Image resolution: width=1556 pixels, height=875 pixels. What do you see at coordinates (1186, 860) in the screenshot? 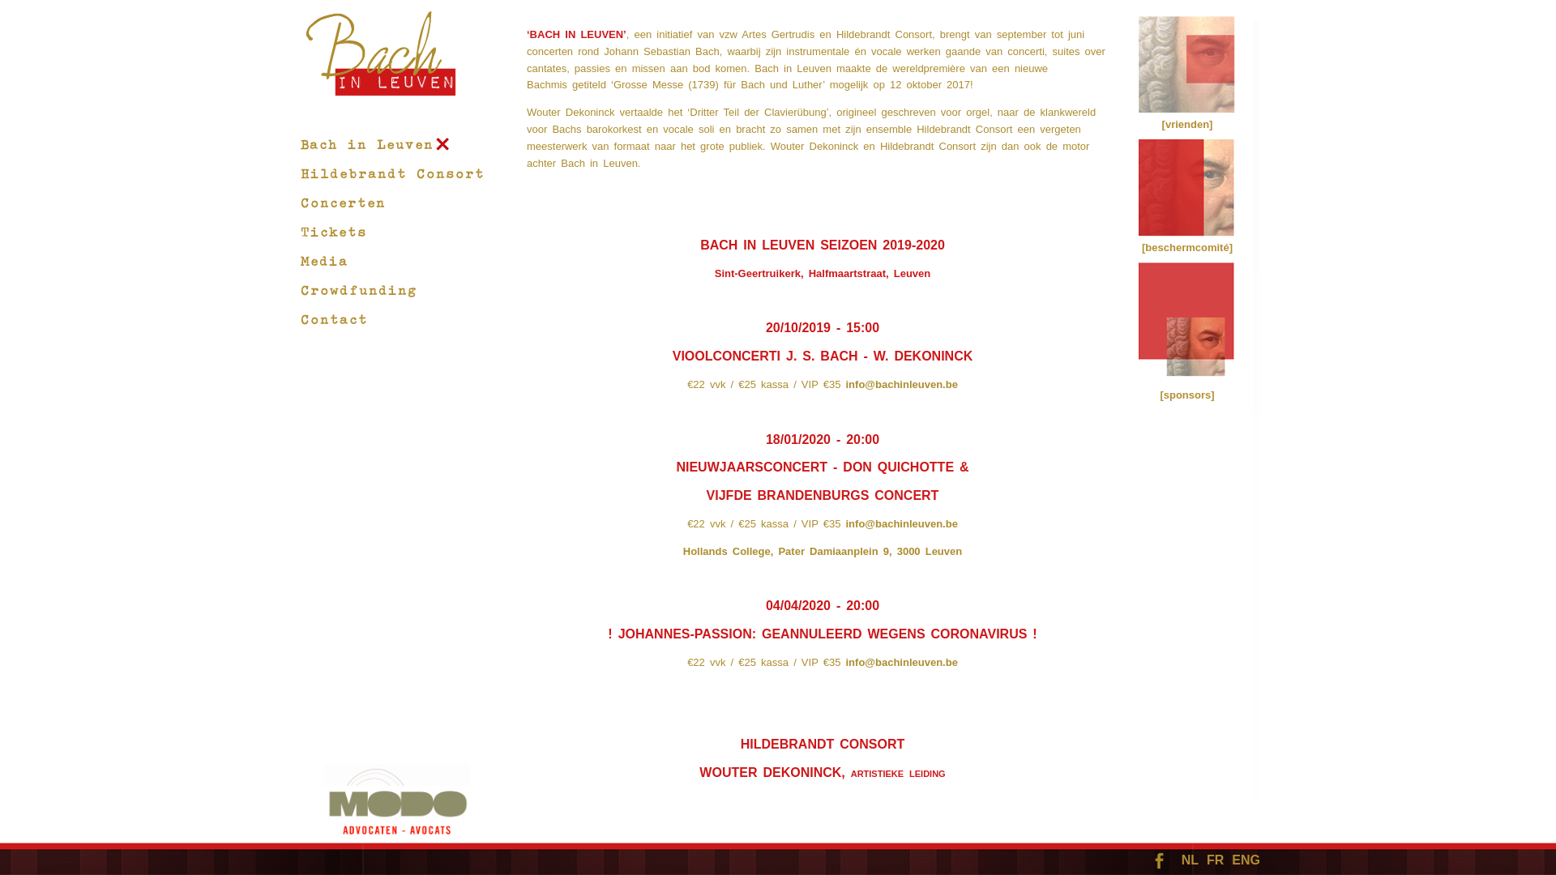
I see `NL` at bounding box center [1186, 860].